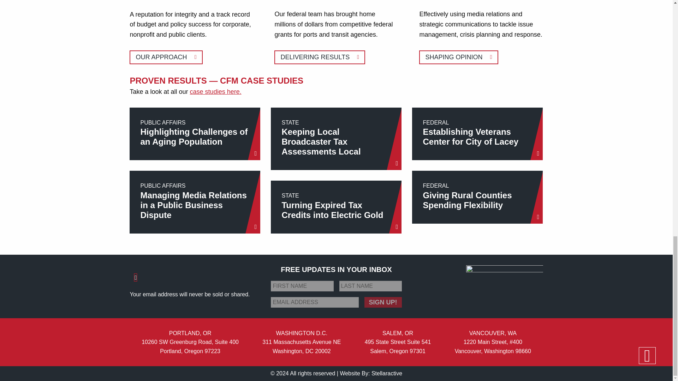 The image size is (678, 381). Describe the element at coordinates (336, 139) in the screenshot. I see `Federal Affairs` at that location.